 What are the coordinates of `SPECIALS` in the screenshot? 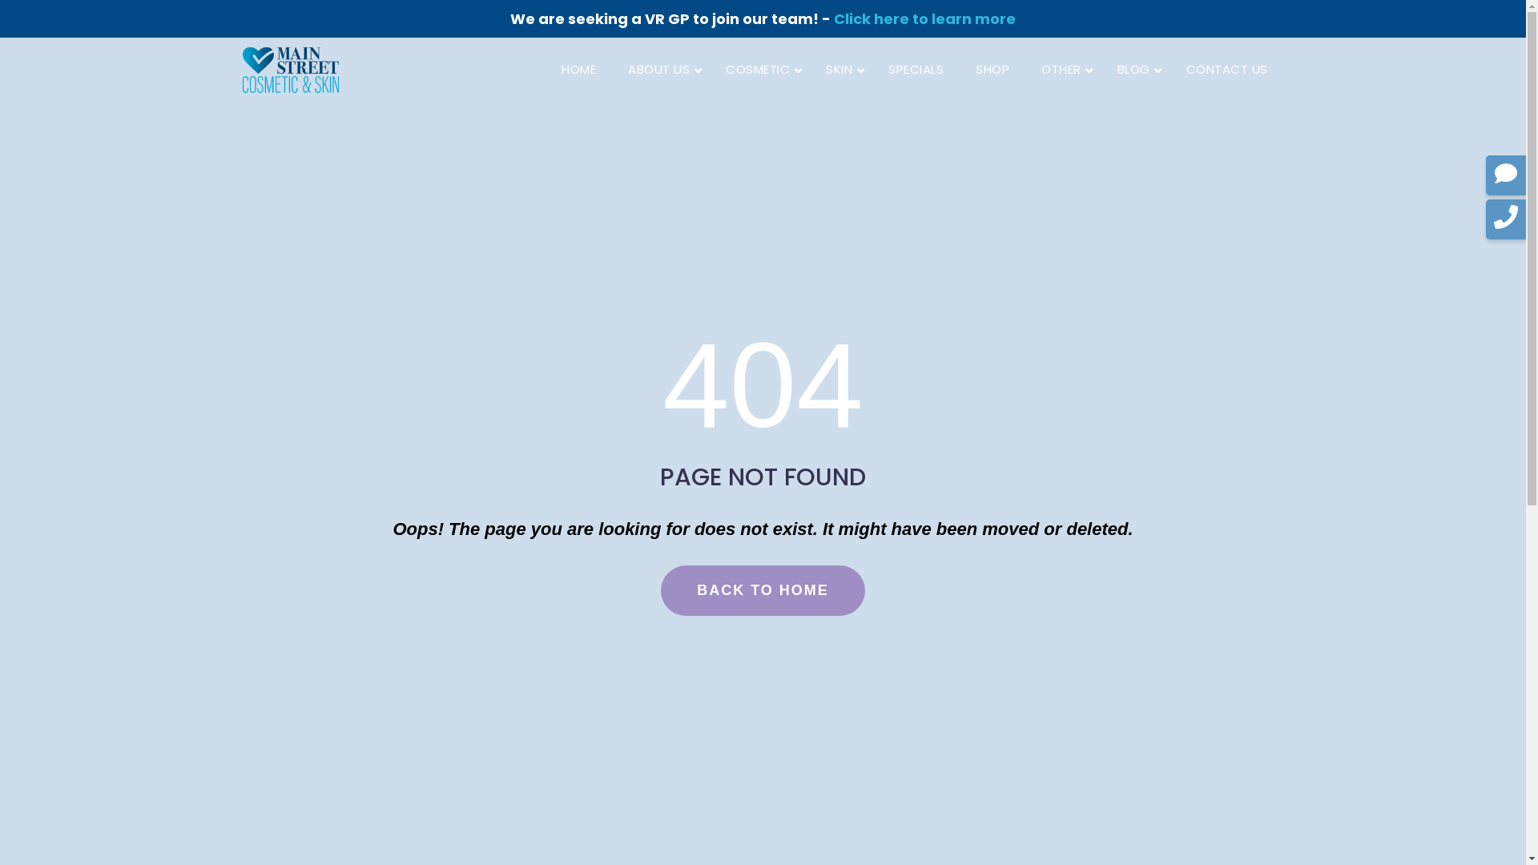 It's located at (916, 70).